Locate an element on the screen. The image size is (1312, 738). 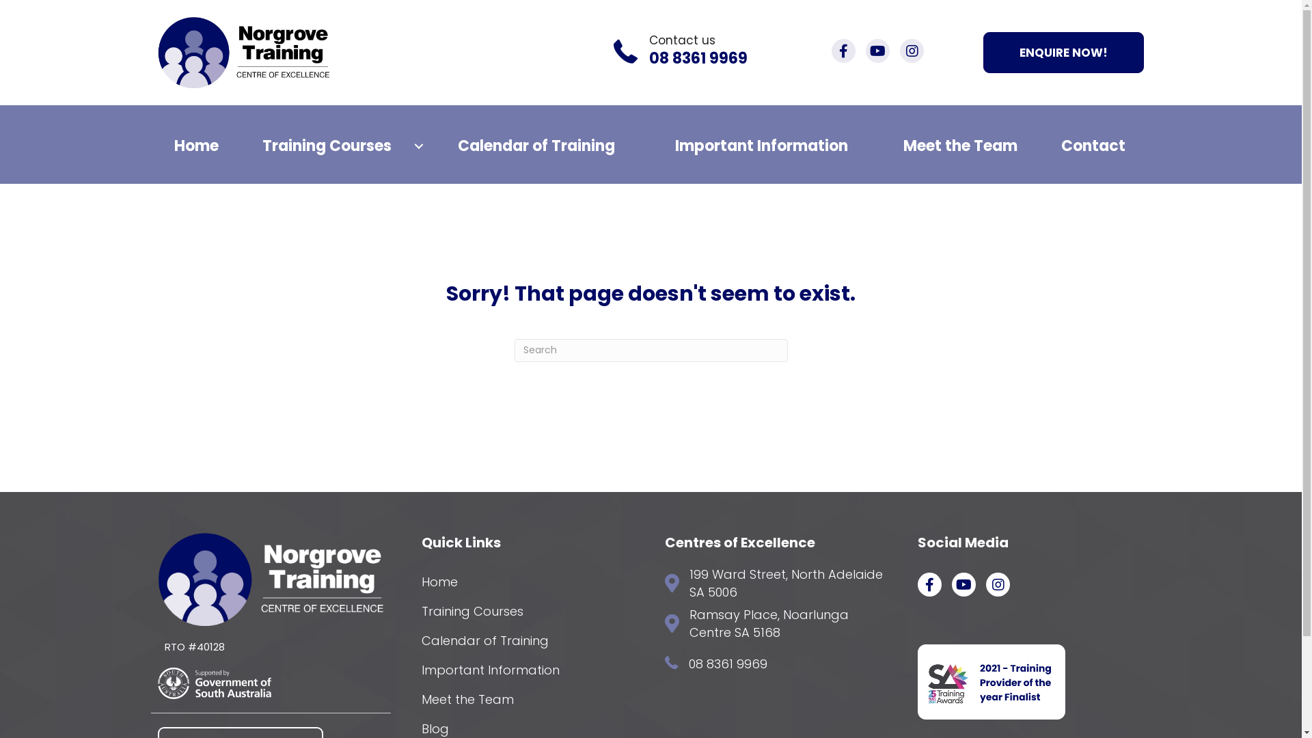
Training Courses is located at coordinates (332, 146).